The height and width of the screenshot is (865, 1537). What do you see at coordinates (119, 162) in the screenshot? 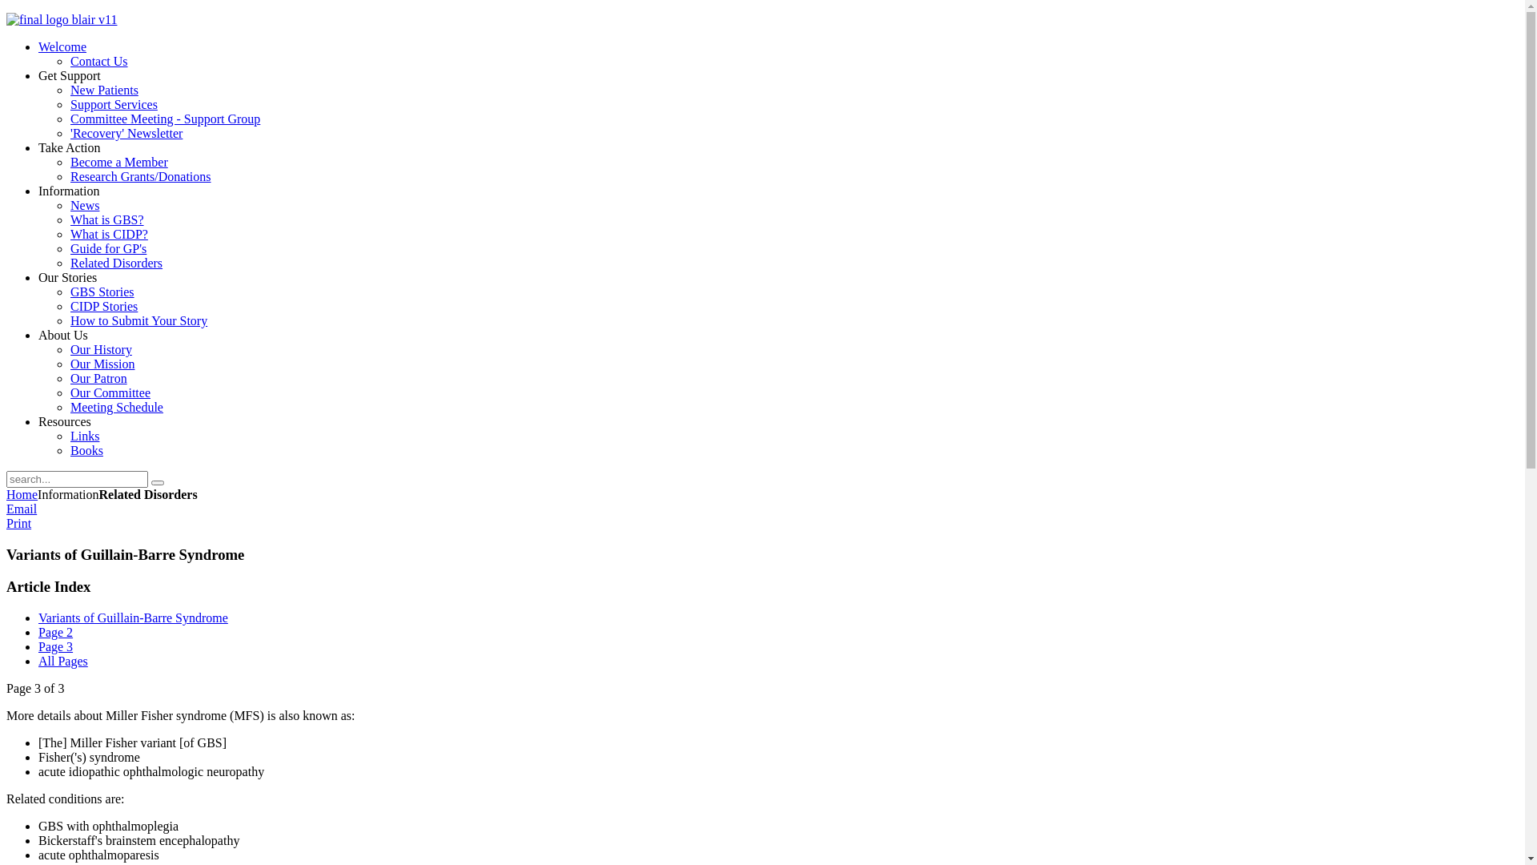
I see `Become a Member` at bounding box center [119, 162].